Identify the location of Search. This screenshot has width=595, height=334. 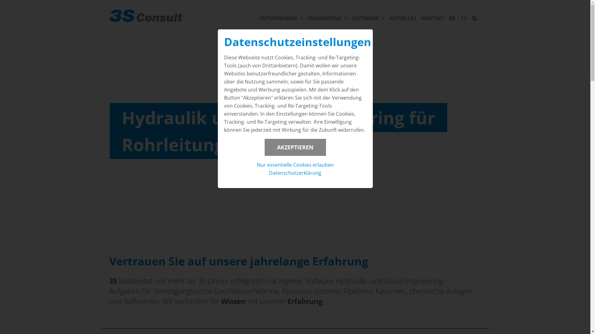
(474, 18).